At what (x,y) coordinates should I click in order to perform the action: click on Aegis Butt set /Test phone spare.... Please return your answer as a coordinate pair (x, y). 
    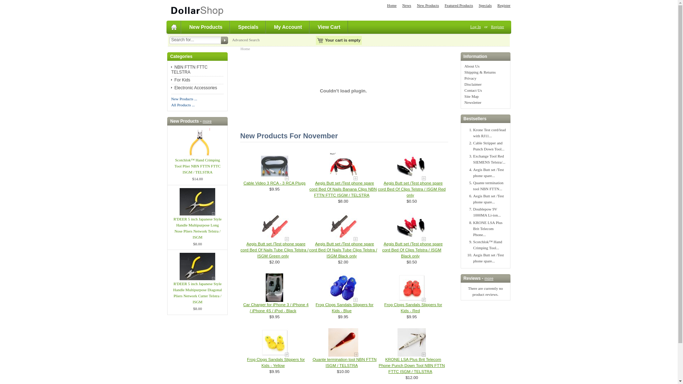
    Looking at the image, I should click on (488, 173).